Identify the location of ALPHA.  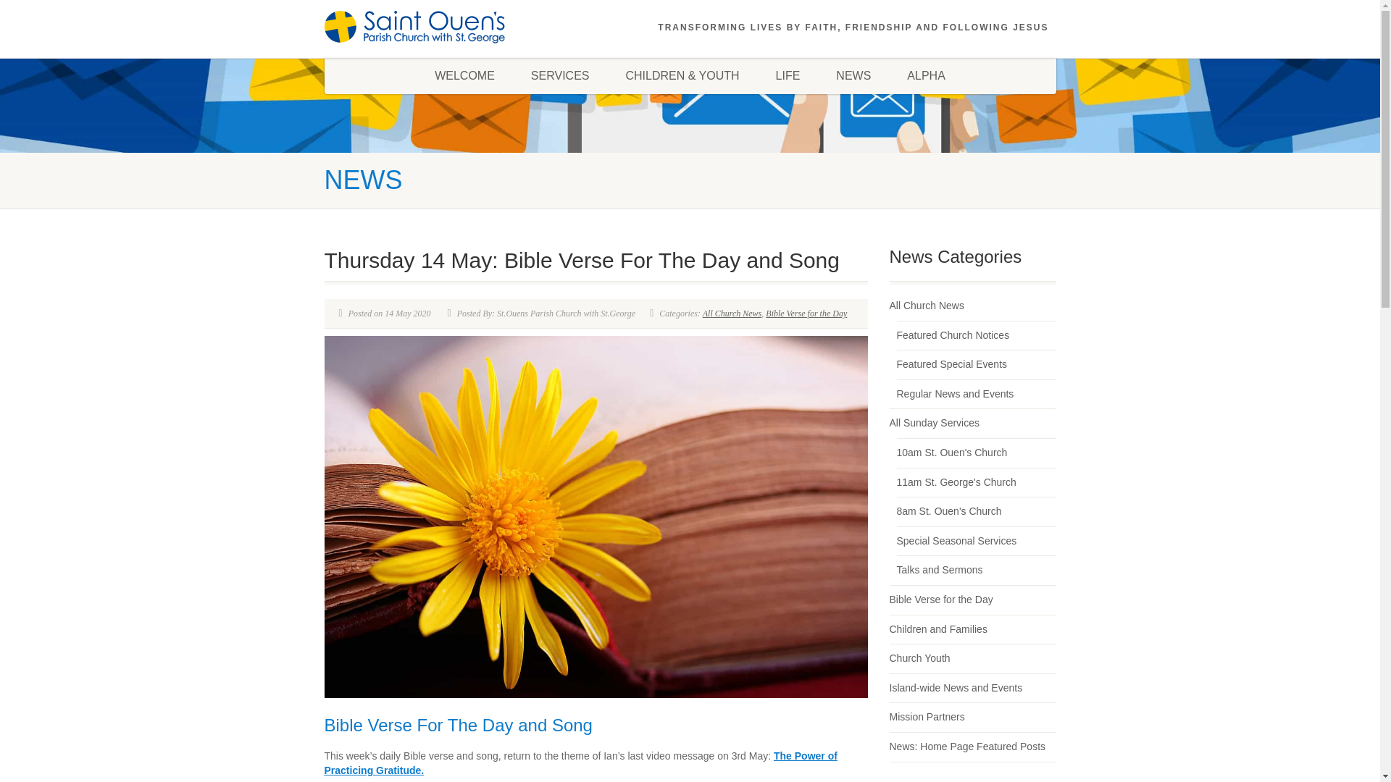
(925, 75).